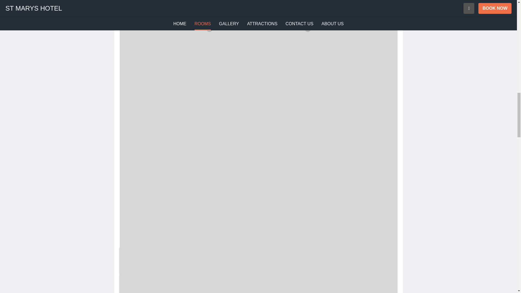 The height and width of the screenshot is (293, 521). What do you see at coordinates (165, 284) in the screenshot?
I see `click to zoom-in` at bounding box center [165, 284].